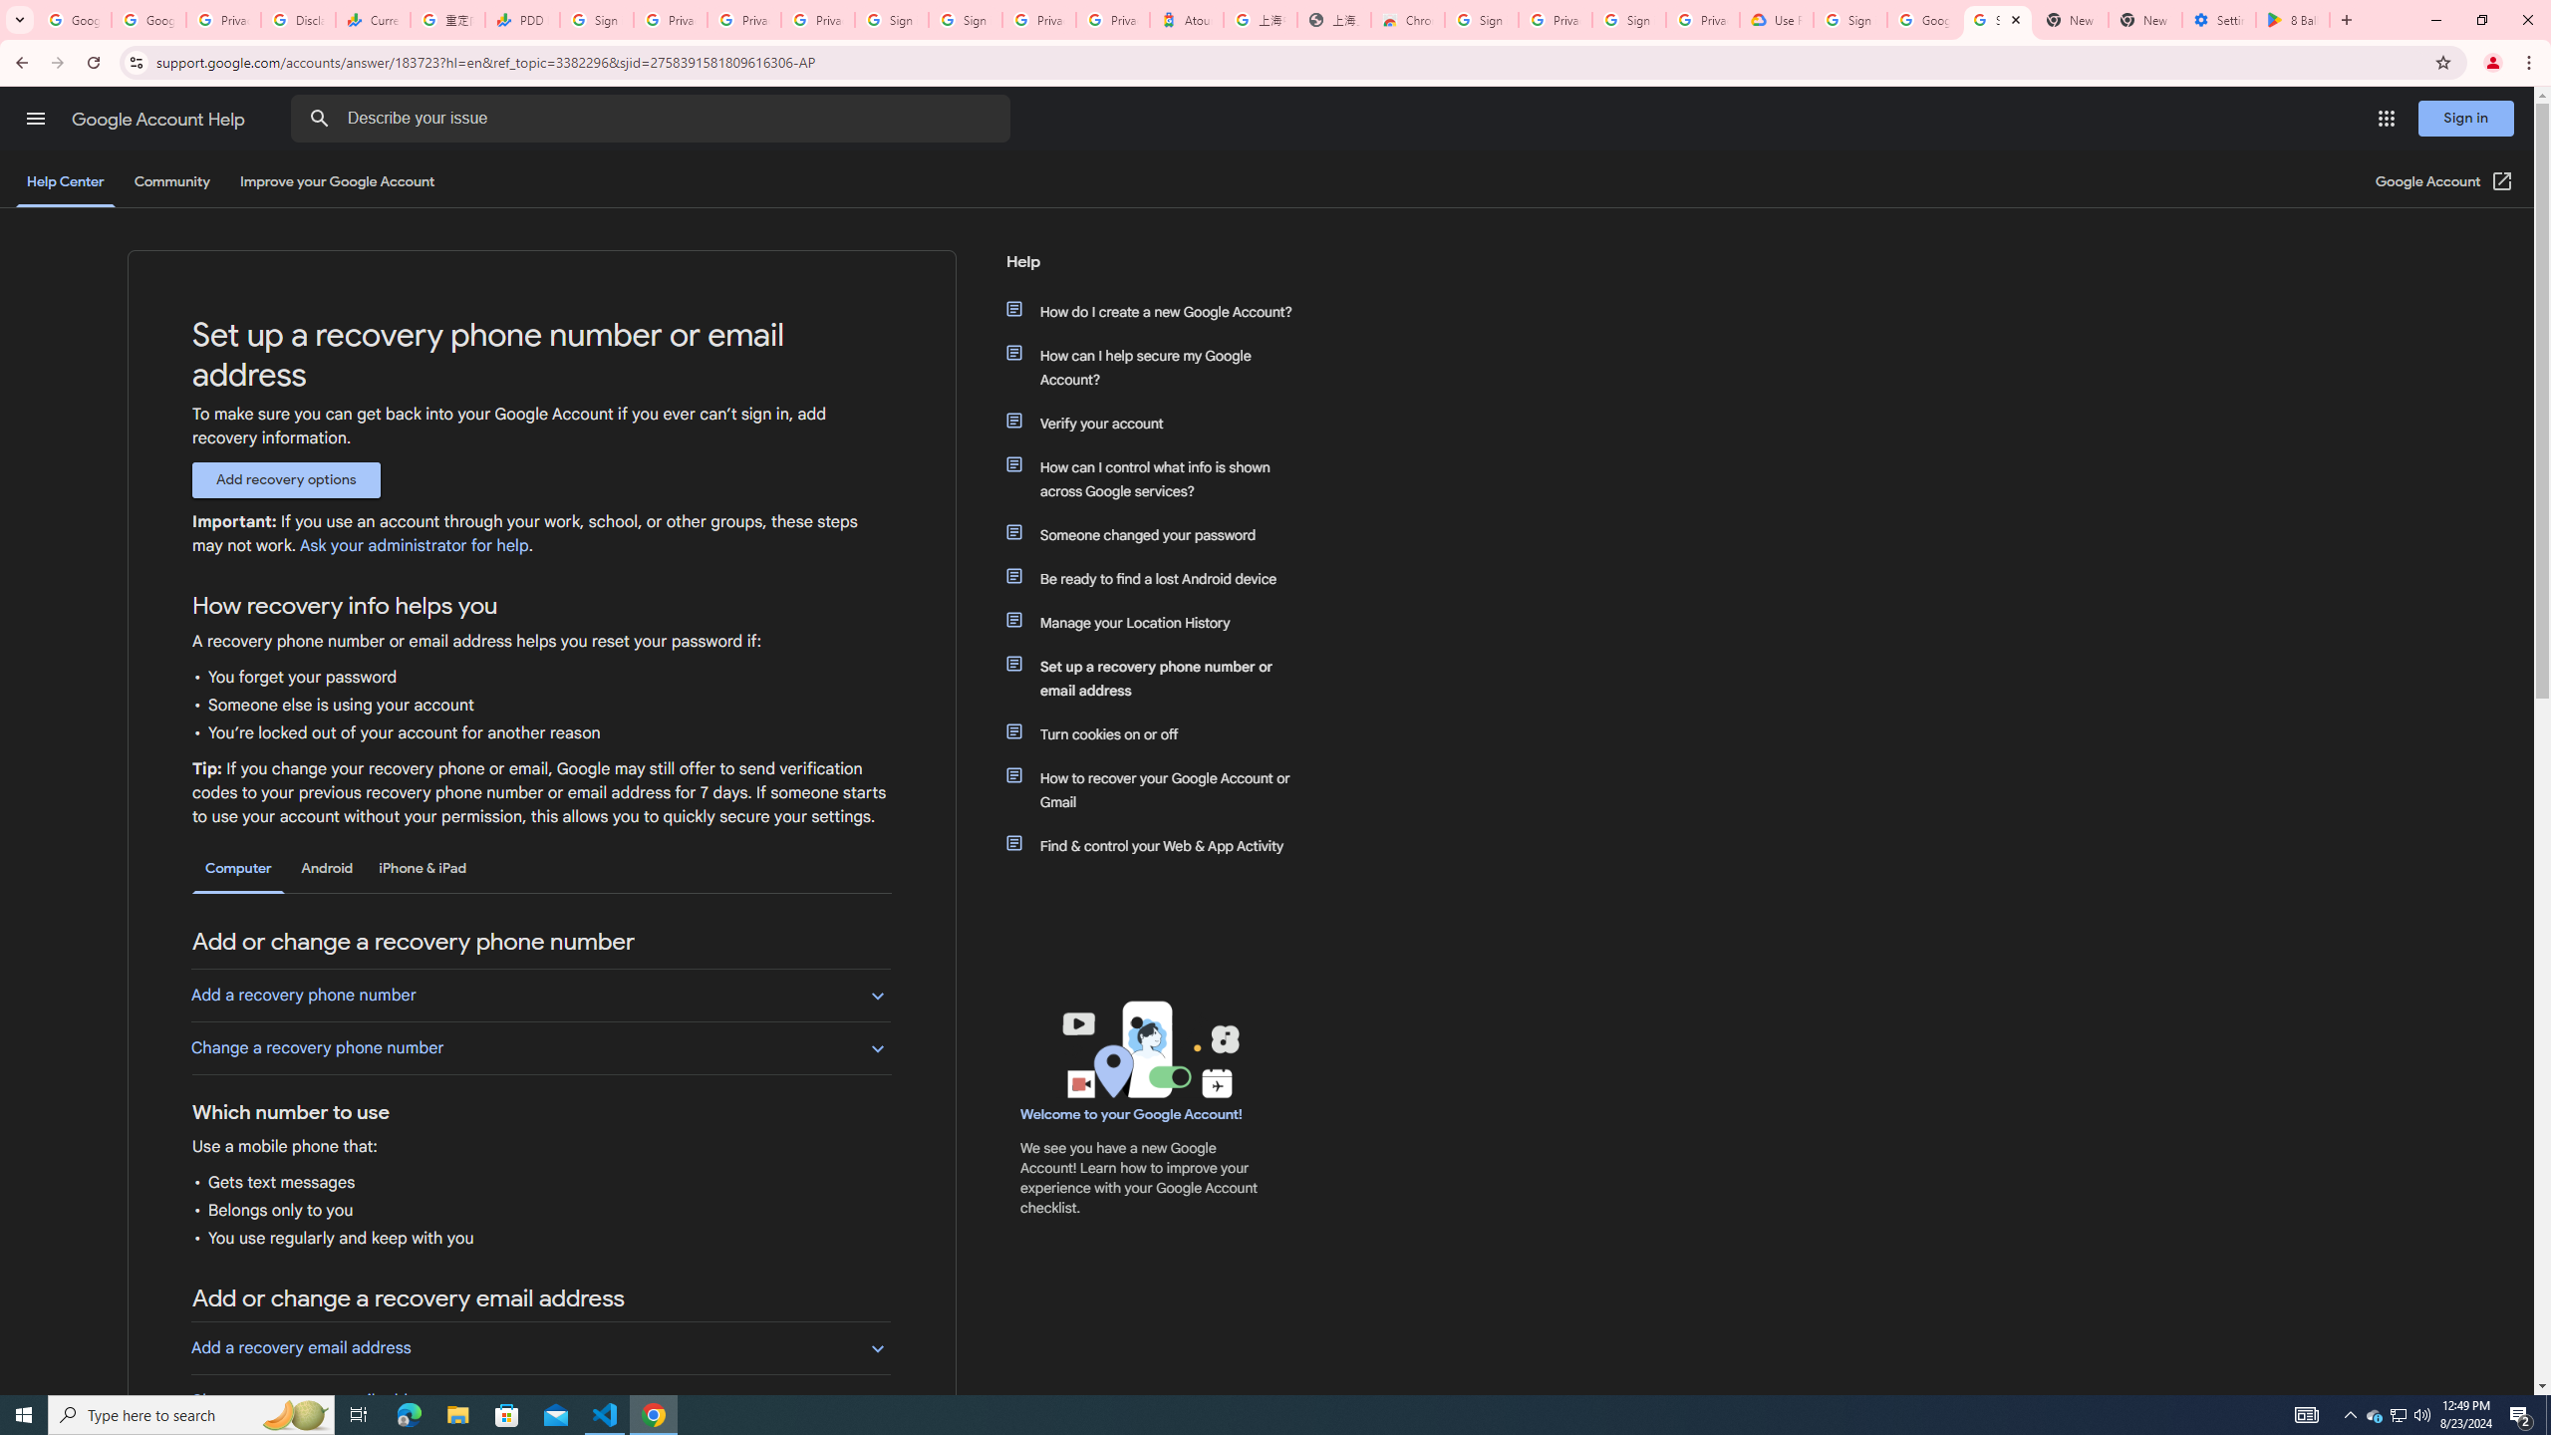 This screenshot has height=1435, width=2551. What do you see at coordinates (327, 869) in the screenshot?
I see `Android` at bounding box center [327, 869].